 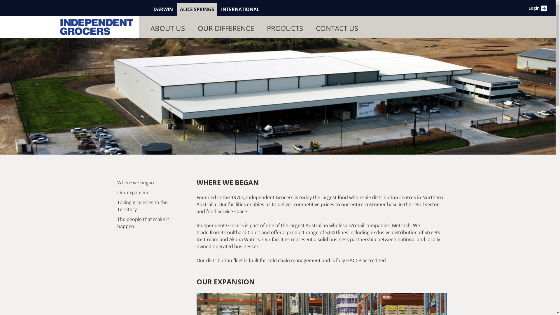 I want to click on Taking groceries to the Territory, so click(x=150, y=206).